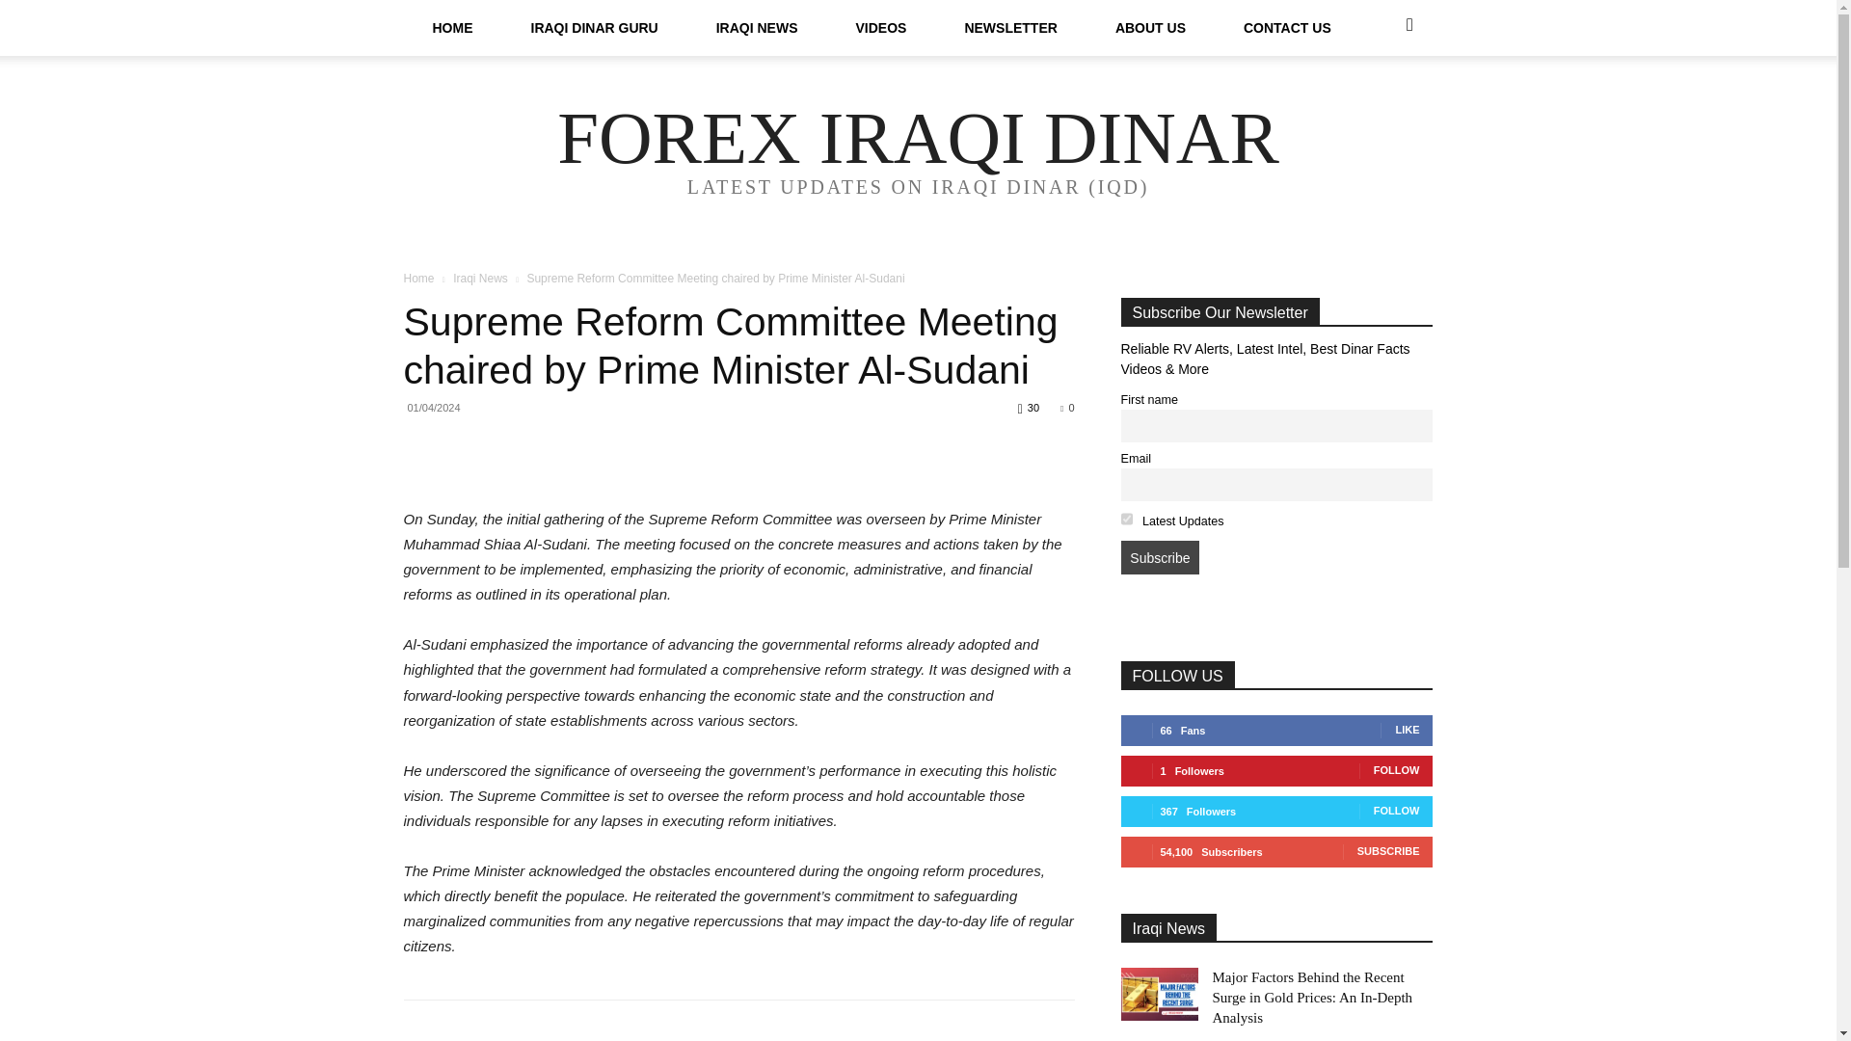 Image resolution: width=1851 pixels, height=1041 pixels. I want to click on Subscribe, so click(1159, 557).